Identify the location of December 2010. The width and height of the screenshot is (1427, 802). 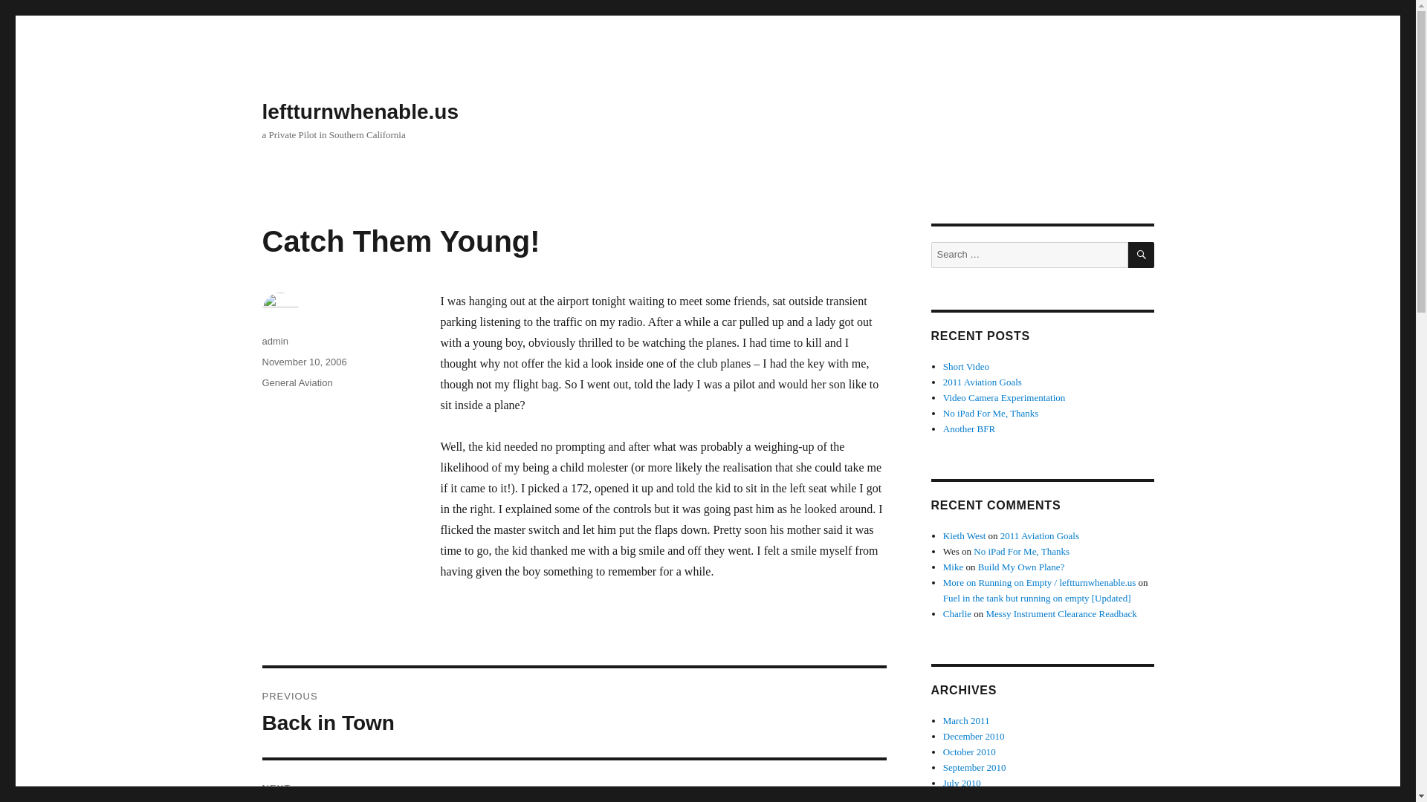
(974, 736).